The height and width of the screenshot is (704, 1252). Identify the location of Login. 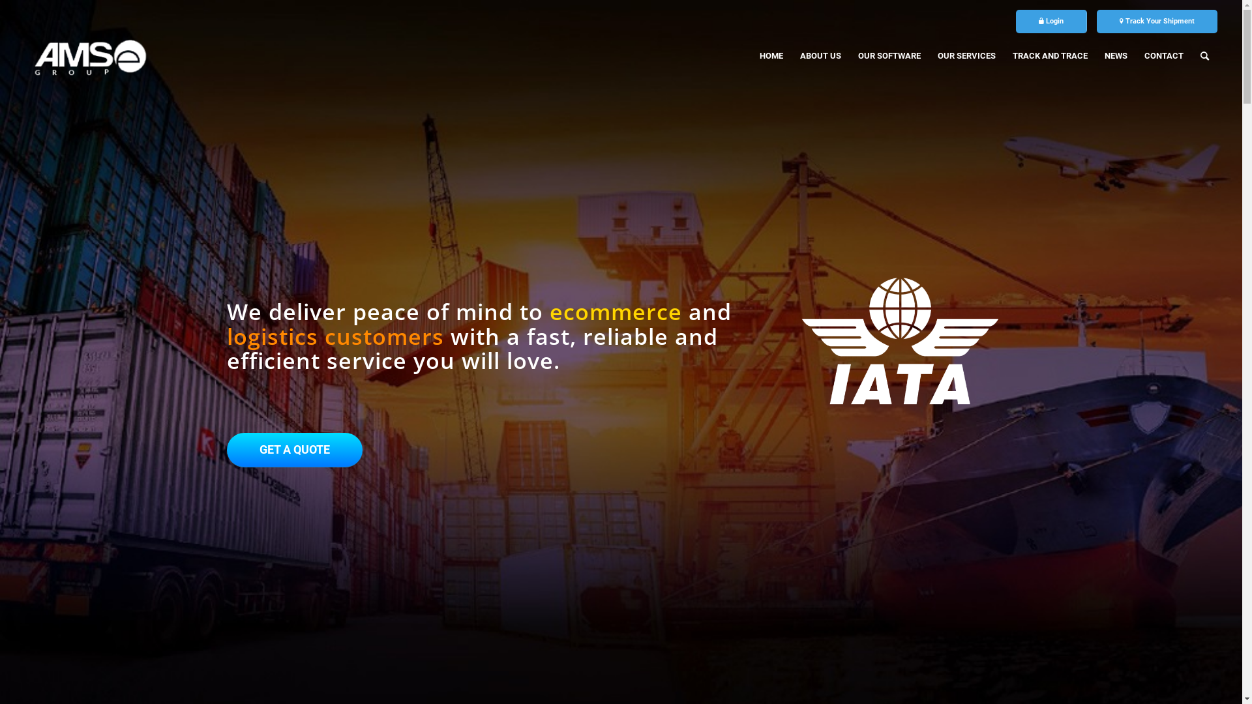
(1051, 21).